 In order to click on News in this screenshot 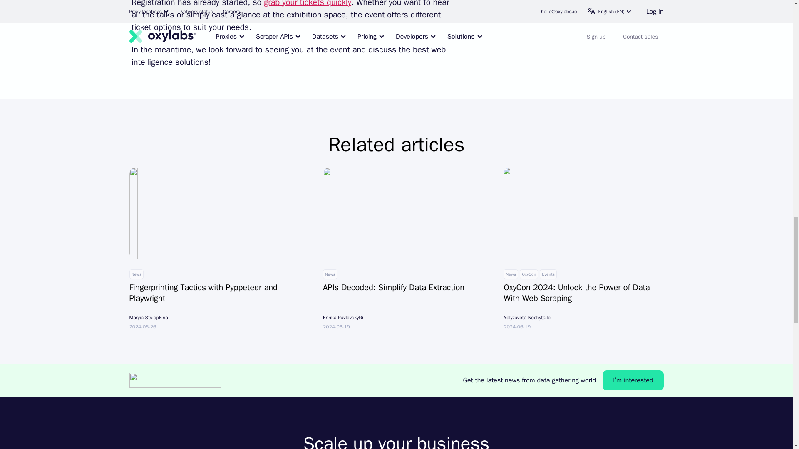, I will do `click(510, 274)`.